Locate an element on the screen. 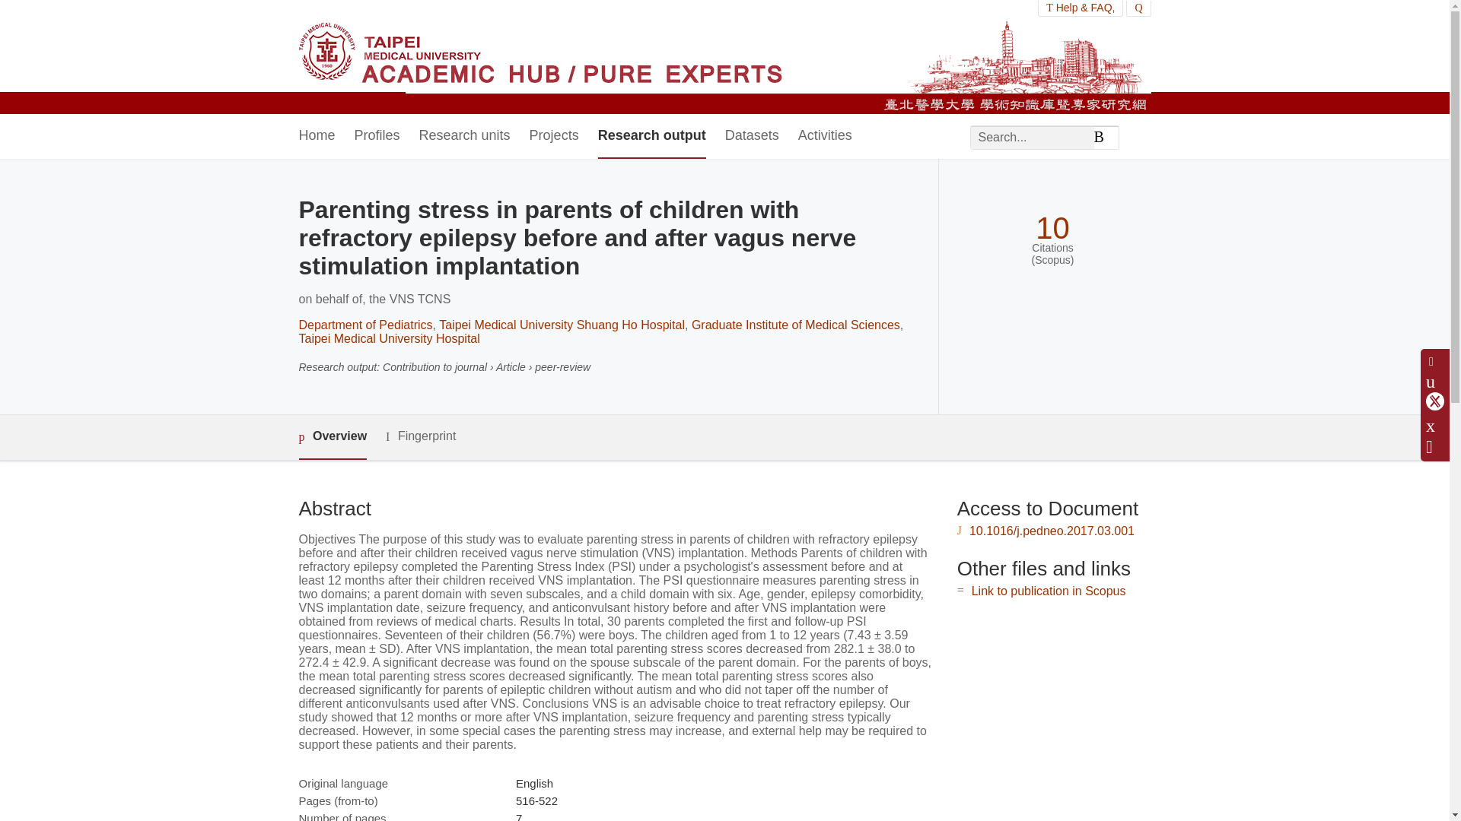 The height and width of the screenshot is (821, 1461). Research output is located at coordinates (651, 137).